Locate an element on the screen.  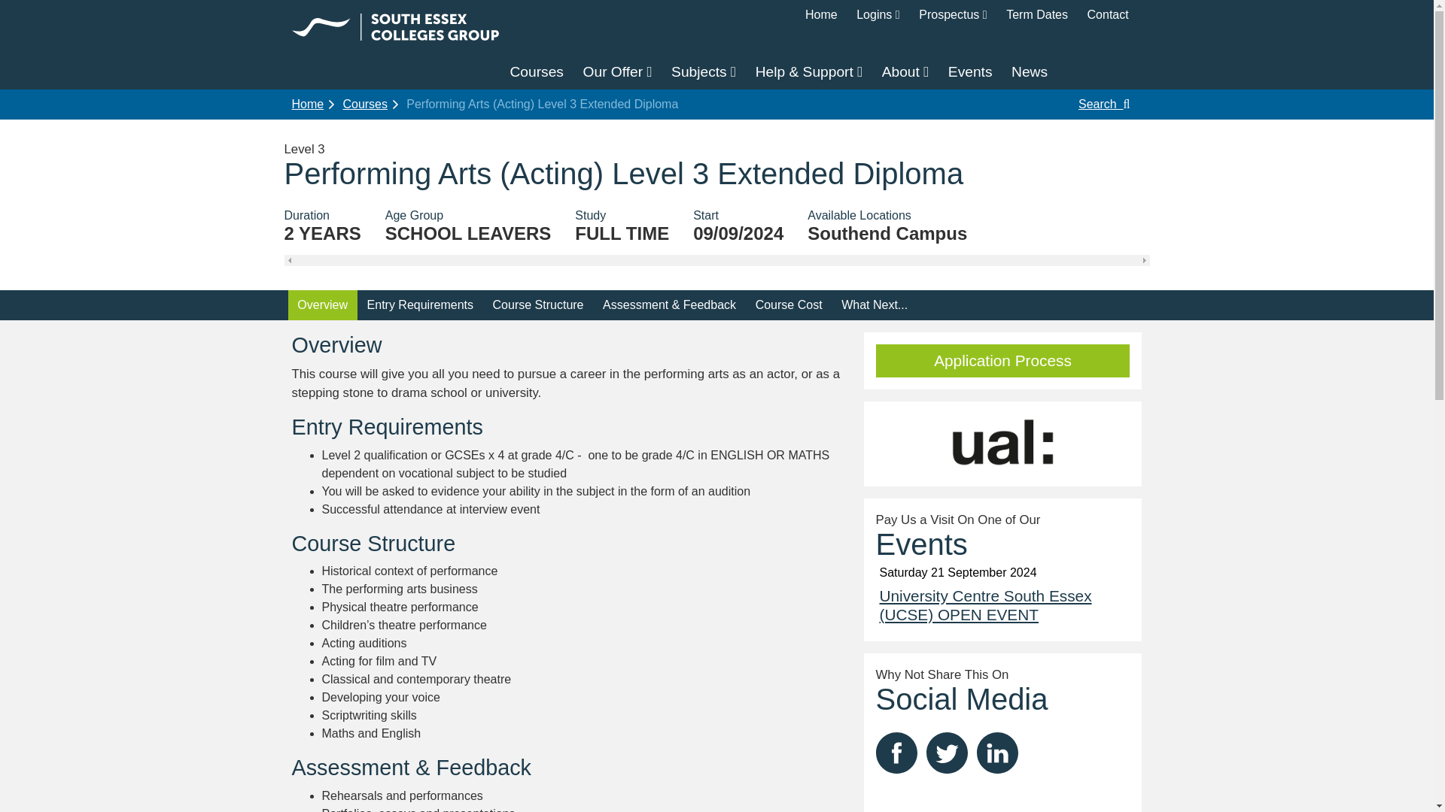
News is located at coordinates (1030, 72).